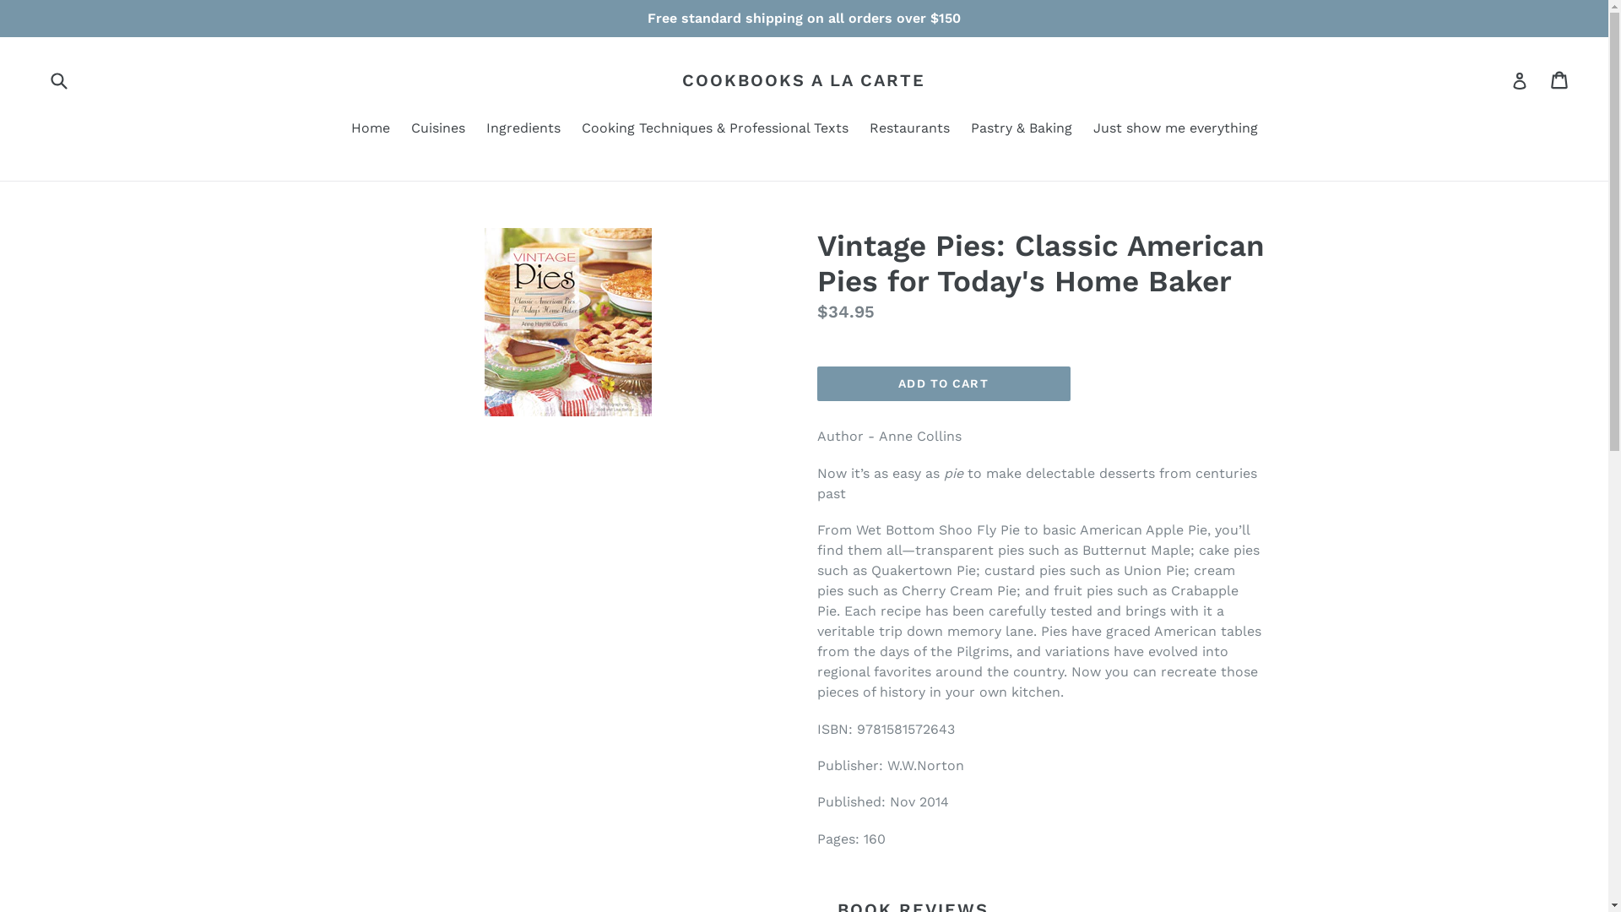 This screenshot has width=1621, height=912. Describe the element at coordinates (944, 384) in the screenshot. I see `ADD TO CART` at that location.